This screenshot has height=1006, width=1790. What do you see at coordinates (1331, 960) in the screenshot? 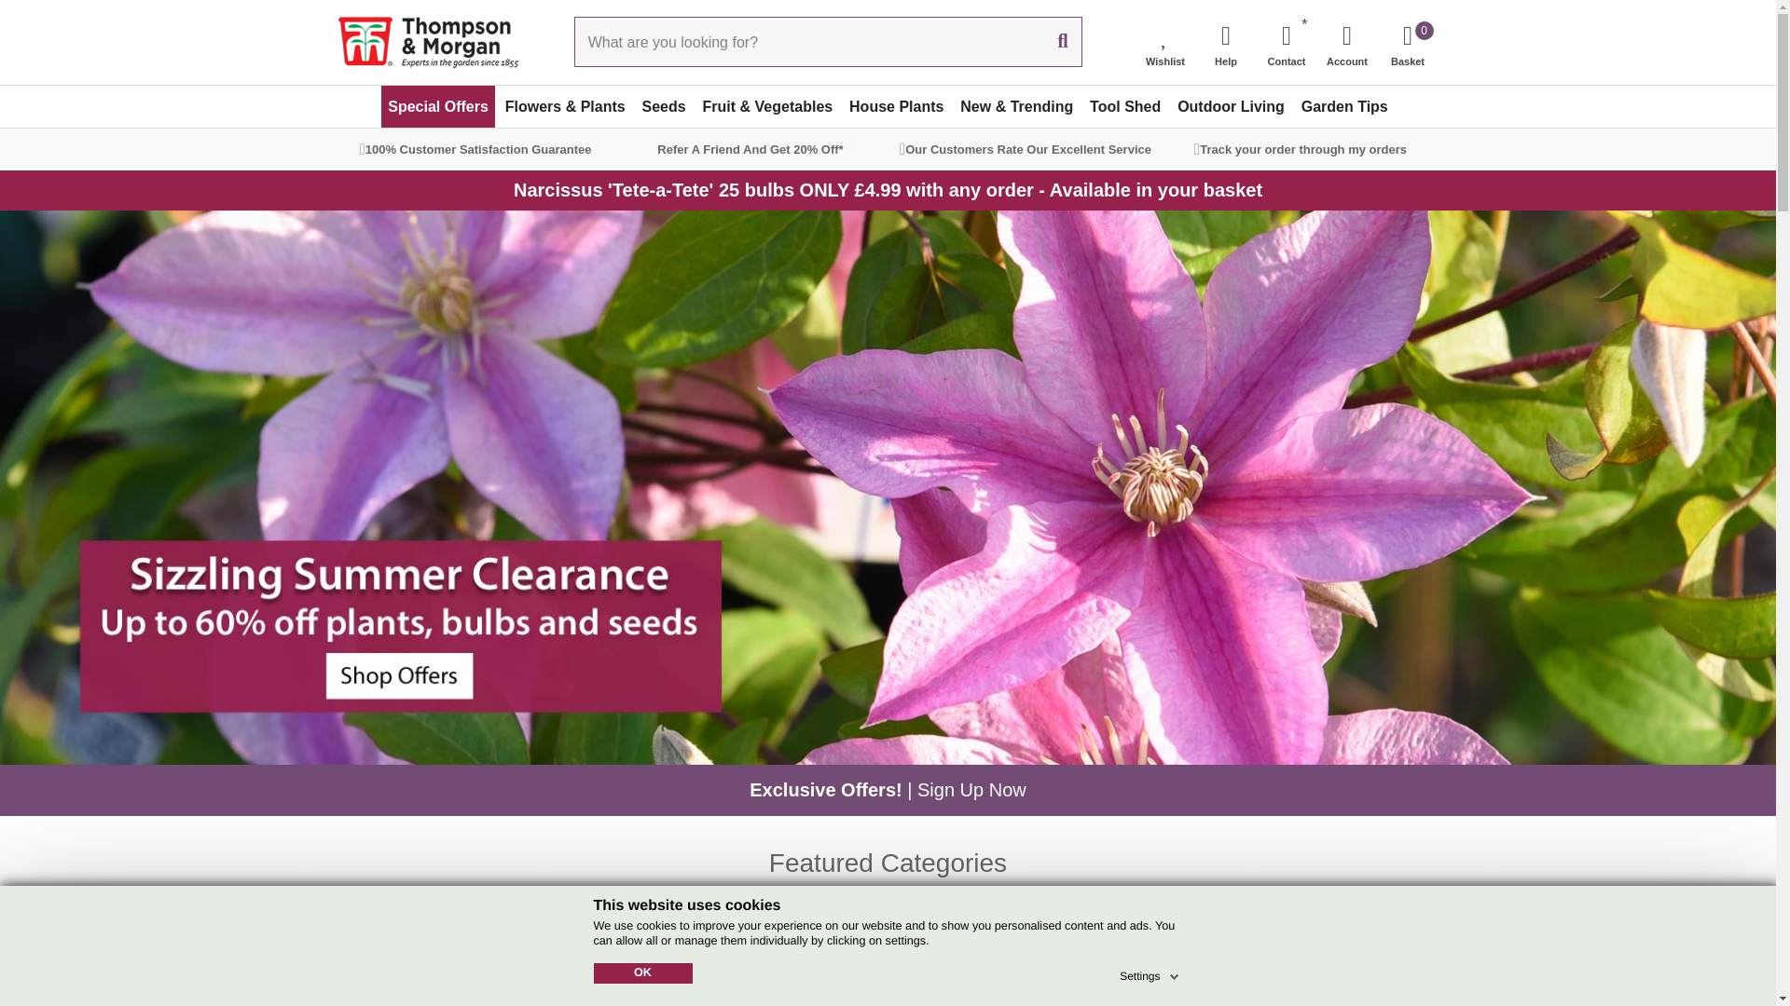
I see `Join` at bounding box center [1331, 960].